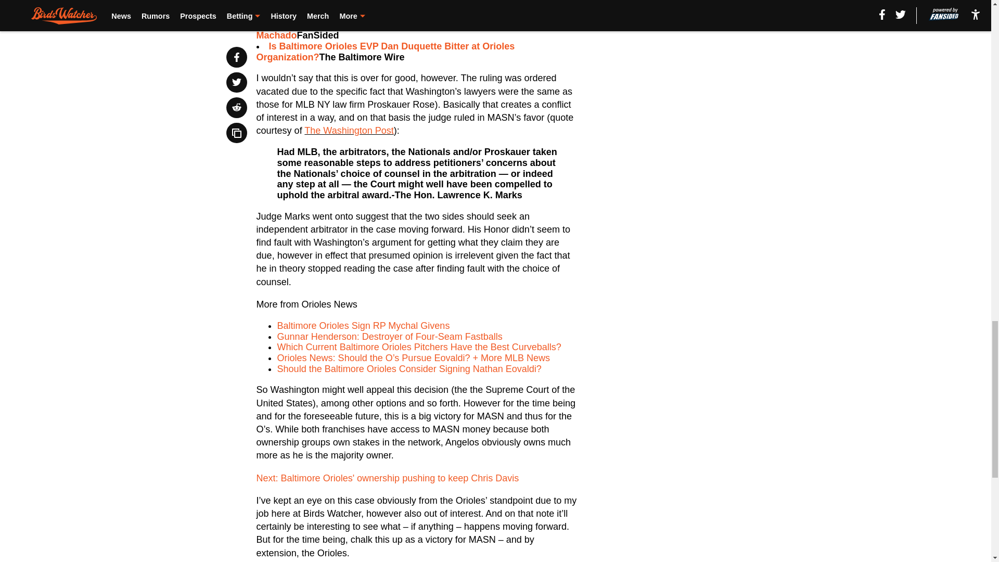 Image resolution: width=999 pixels, height=562 pixels. Describe the element at coordinates (393, 9) in the screenshot. I see `Manny Machado trade rumors: Diamondbacks, Orioles talk deal` at that location.